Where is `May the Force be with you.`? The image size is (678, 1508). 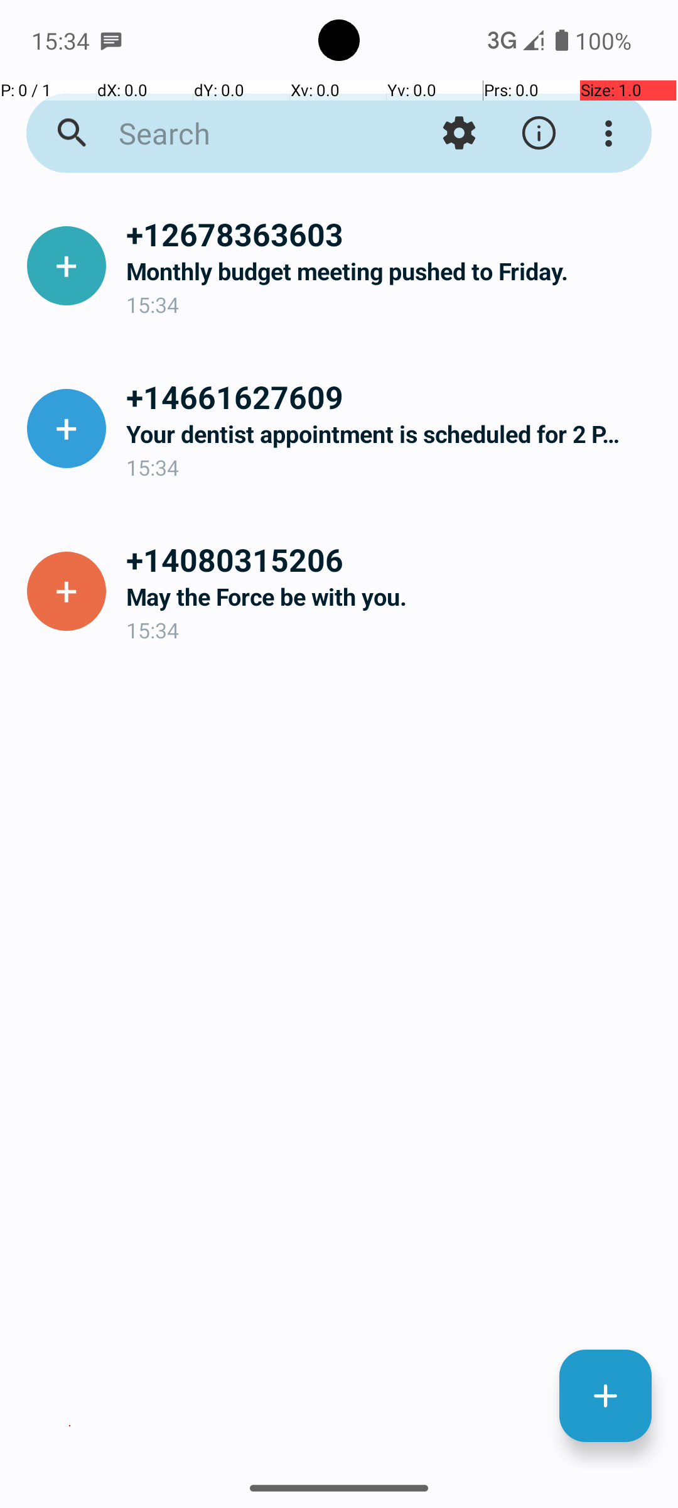 May the Force be with you. is located at coordinates (392, 597).